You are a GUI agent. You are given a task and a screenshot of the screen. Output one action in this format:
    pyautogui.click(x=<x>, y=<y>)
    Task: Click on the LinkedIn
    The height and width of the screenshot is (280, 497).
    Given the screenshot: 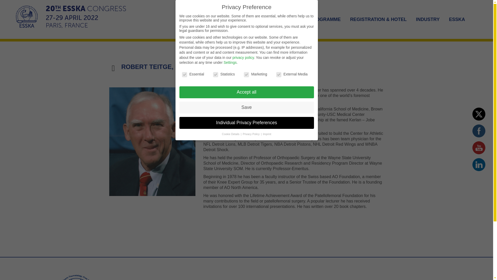 What is the action you would take?
    pyautogui.click(x=479, y=165)
    